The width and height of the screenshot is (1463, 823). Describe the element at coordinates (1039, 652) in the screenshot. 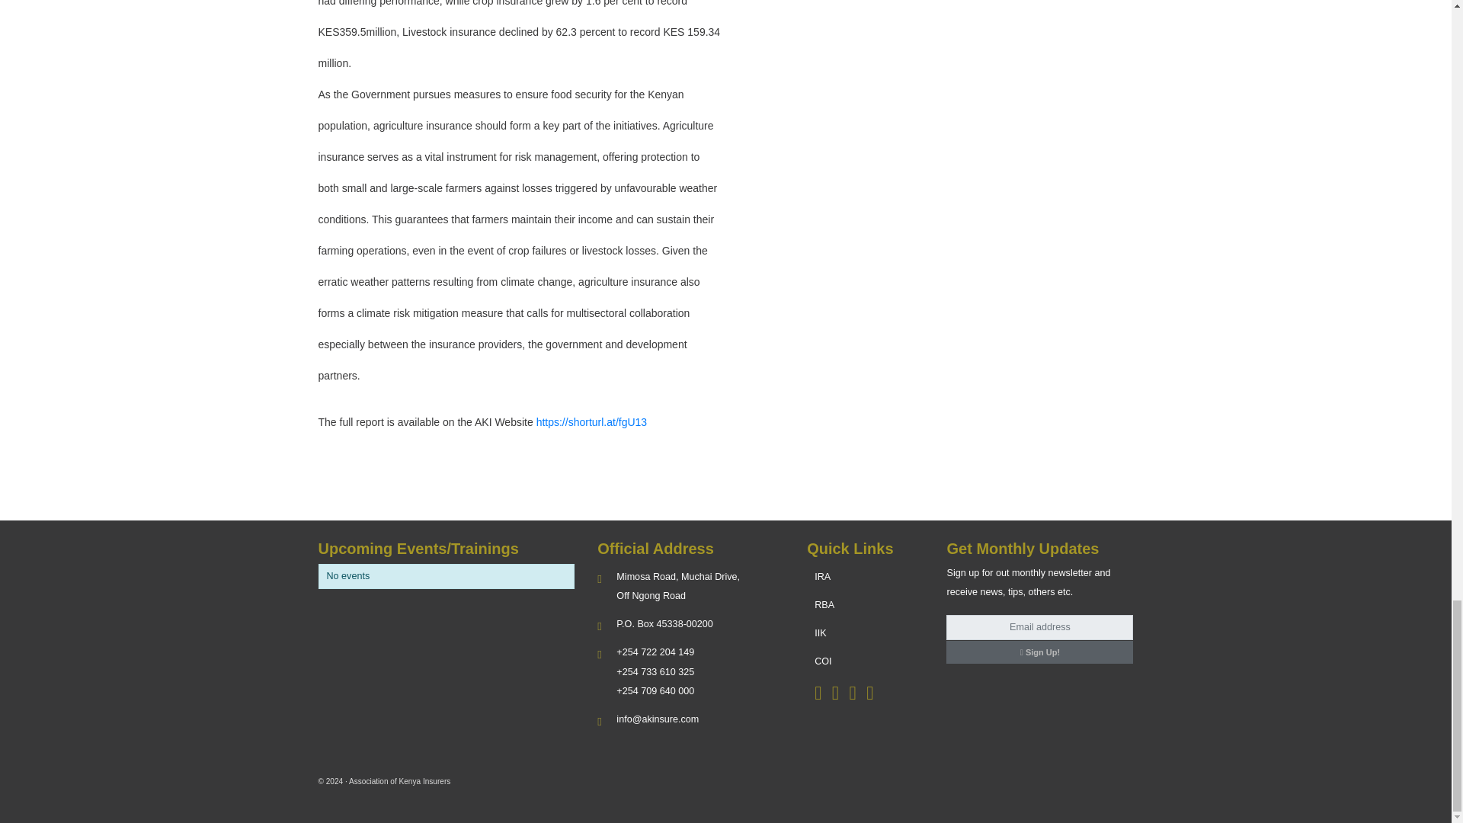

I see `Sign Up!` at that location.